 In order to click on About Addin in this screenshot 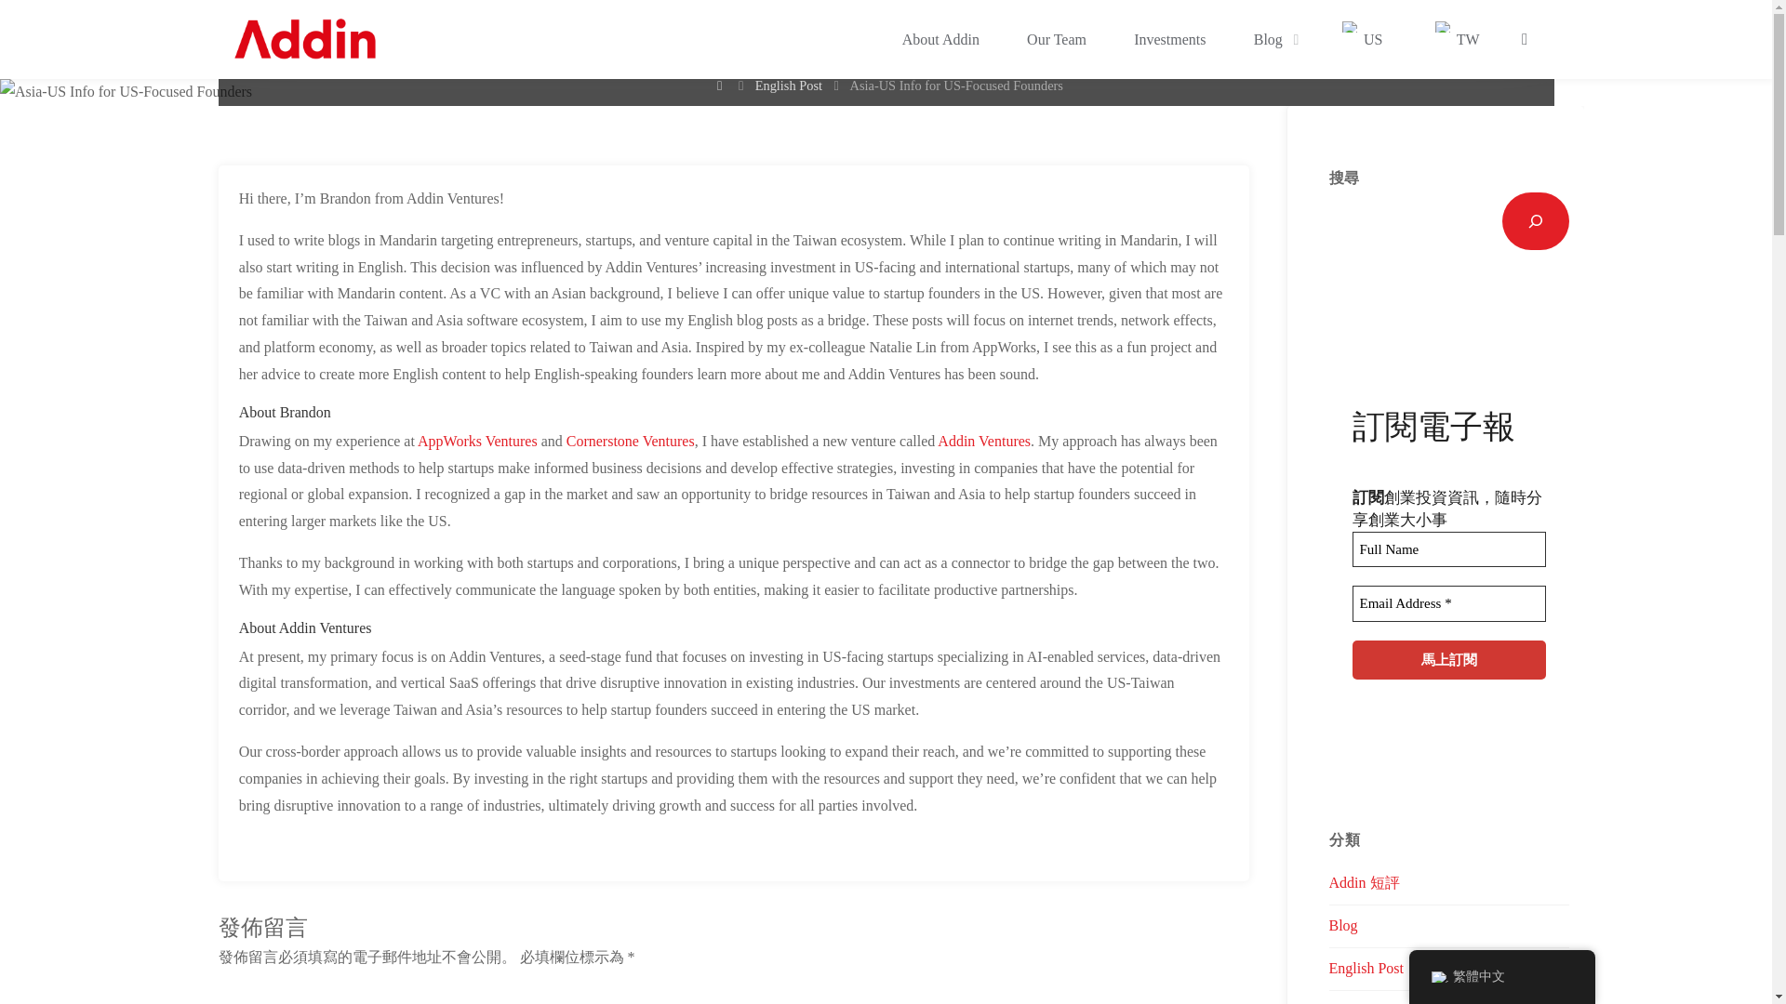, I will do `click(940, 39)`.